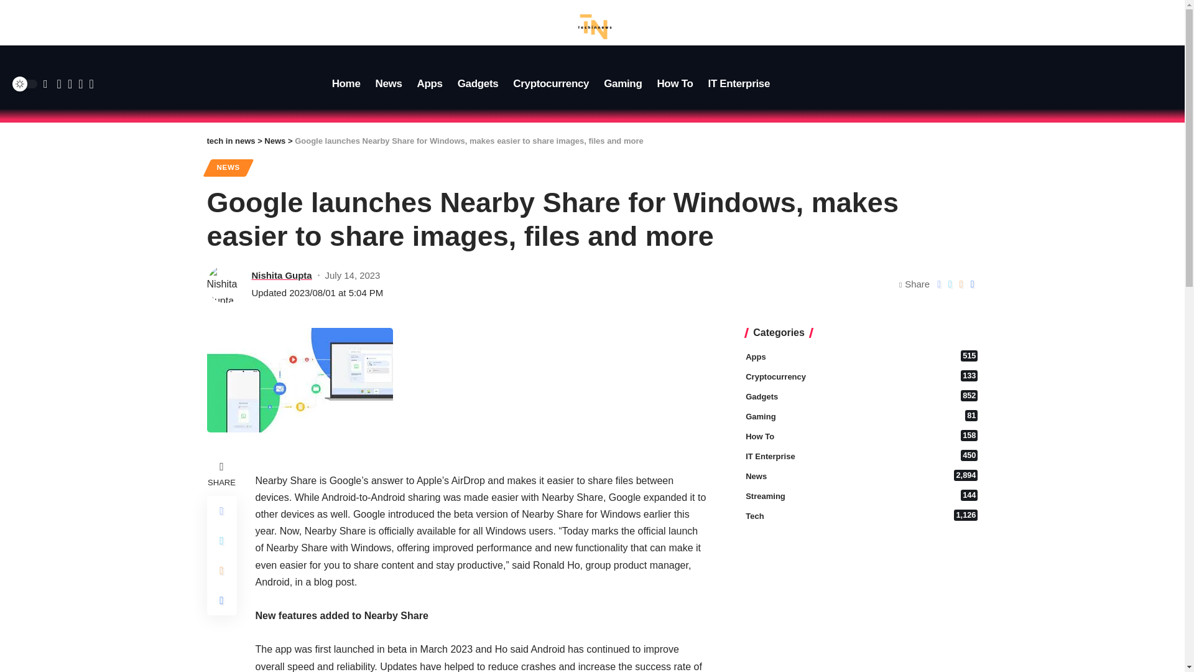 The height and width of the screenshot is (672, 1194). Describe the element at coordinates (478, 83) in the screenshot. I see `Gadgets` at that location.